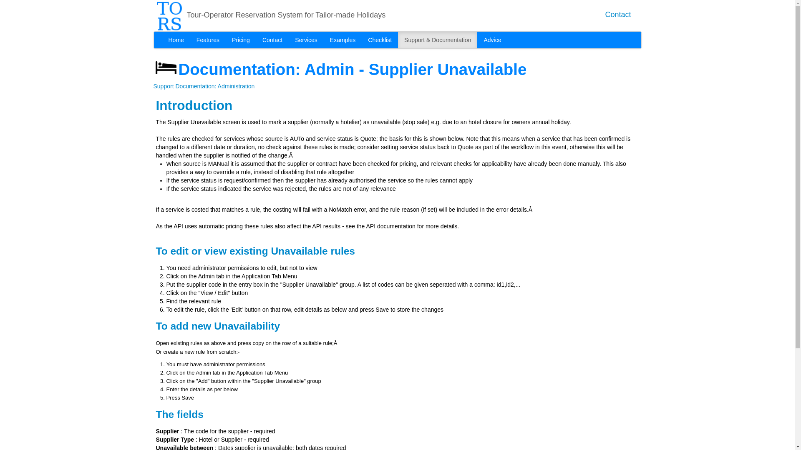 Image resolution: width=801 pixels, height=450 pixels. I want to click on Support, so click(164, 86).